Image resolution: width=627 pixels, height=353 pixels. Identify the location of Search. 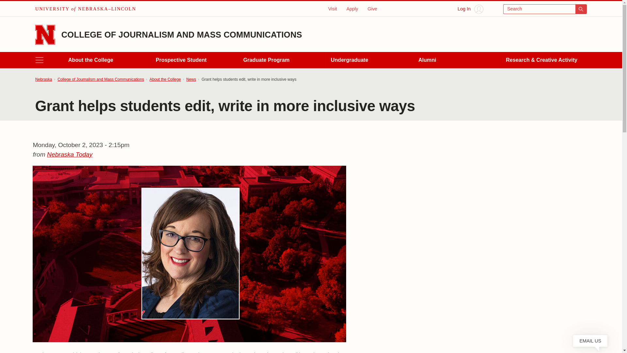
(545, 9).